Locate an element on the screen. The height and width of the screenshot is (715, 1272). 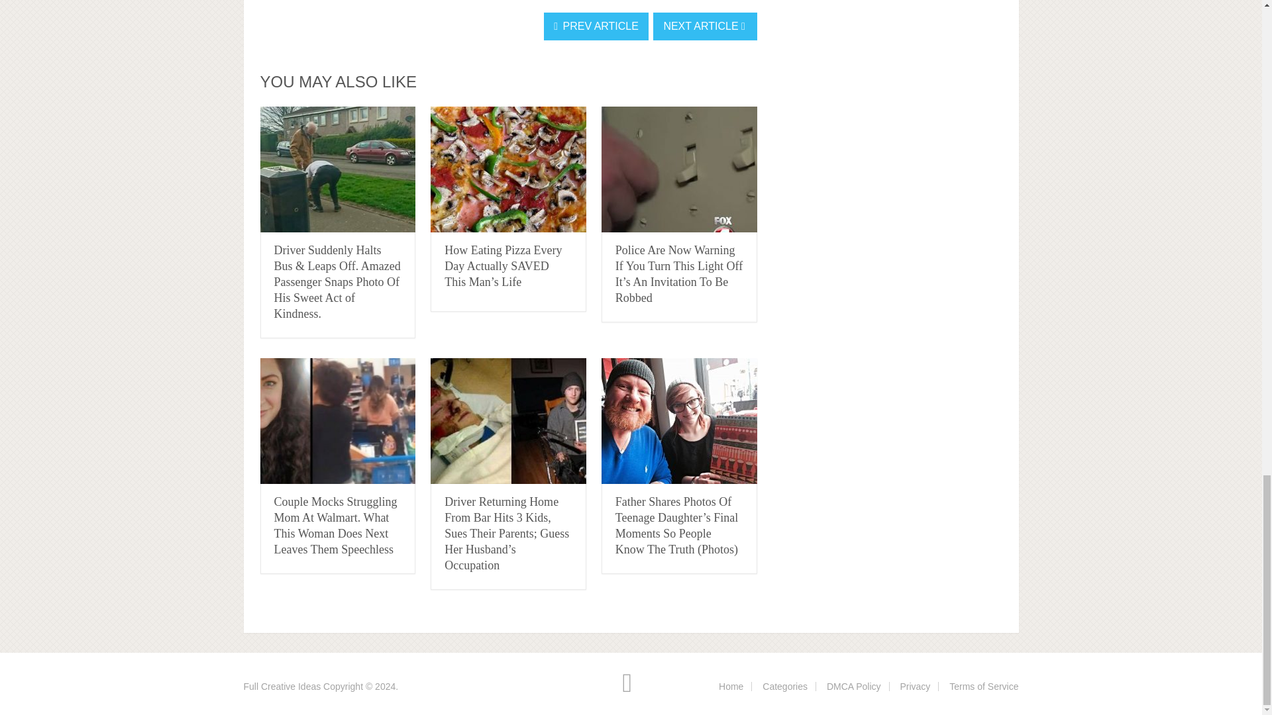
PREV ARTICLE is located at coordinates (596, 26).